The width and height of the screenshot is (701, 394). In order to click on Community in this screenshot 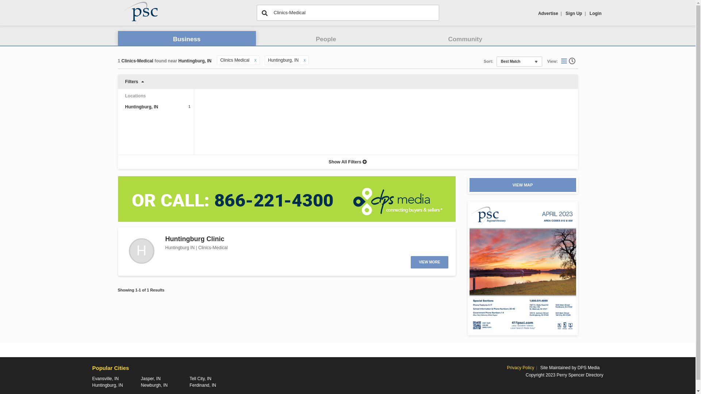, I will do `click(465, 39)`.